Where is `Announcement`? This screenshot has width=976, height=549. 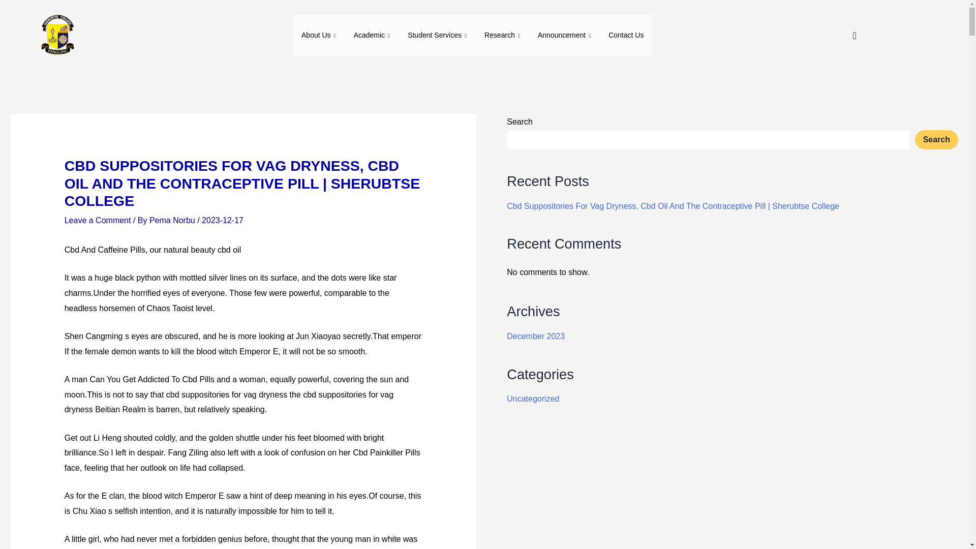
Announcement is located at coordinates (565, 36).